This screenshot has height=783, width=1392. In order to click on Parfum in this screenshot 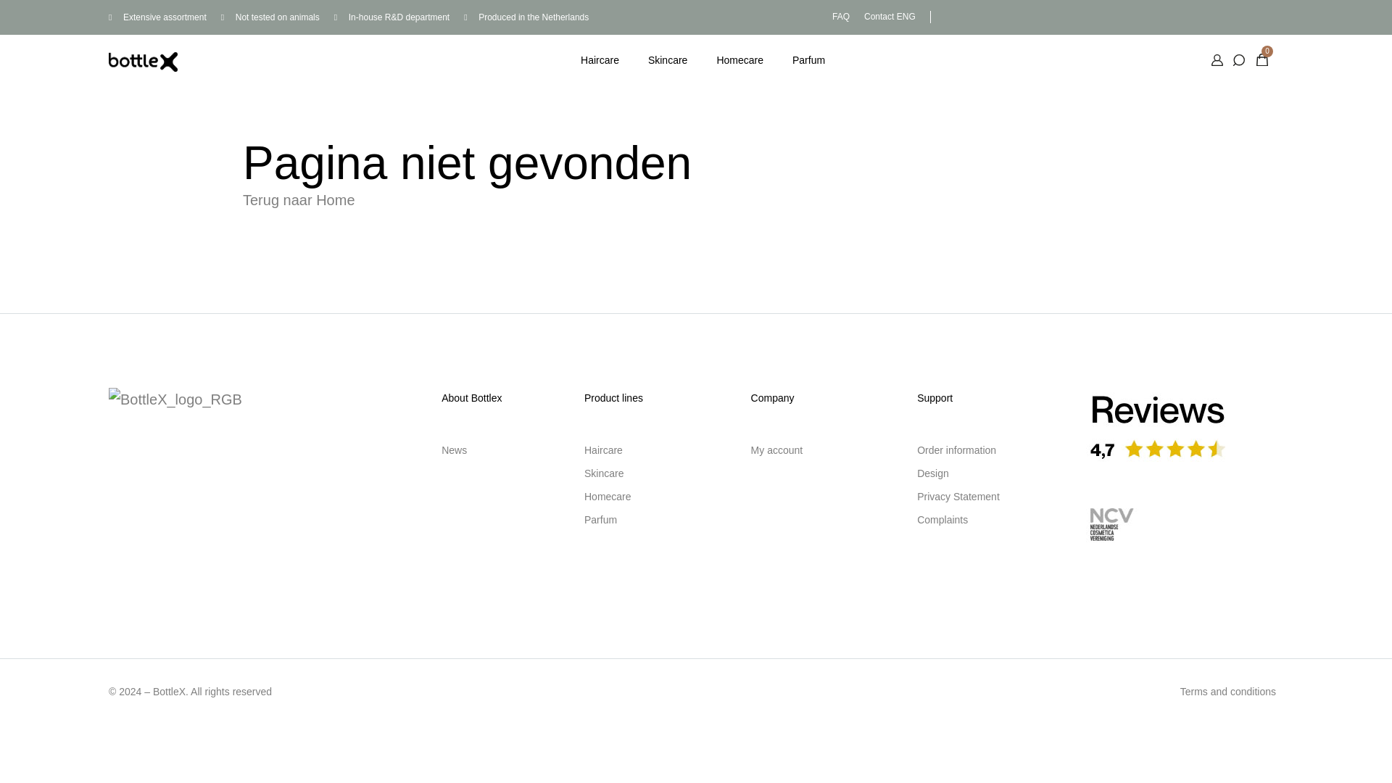, I will do `click(808, 60)`.